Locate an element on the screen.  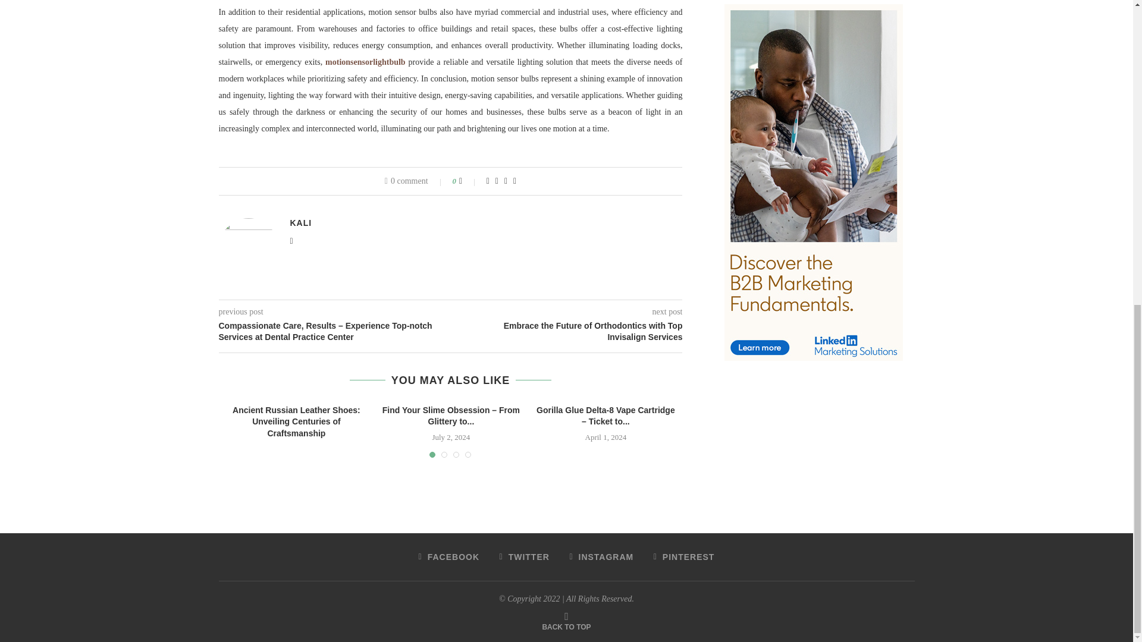
Like is located at coordinates (469, 181).